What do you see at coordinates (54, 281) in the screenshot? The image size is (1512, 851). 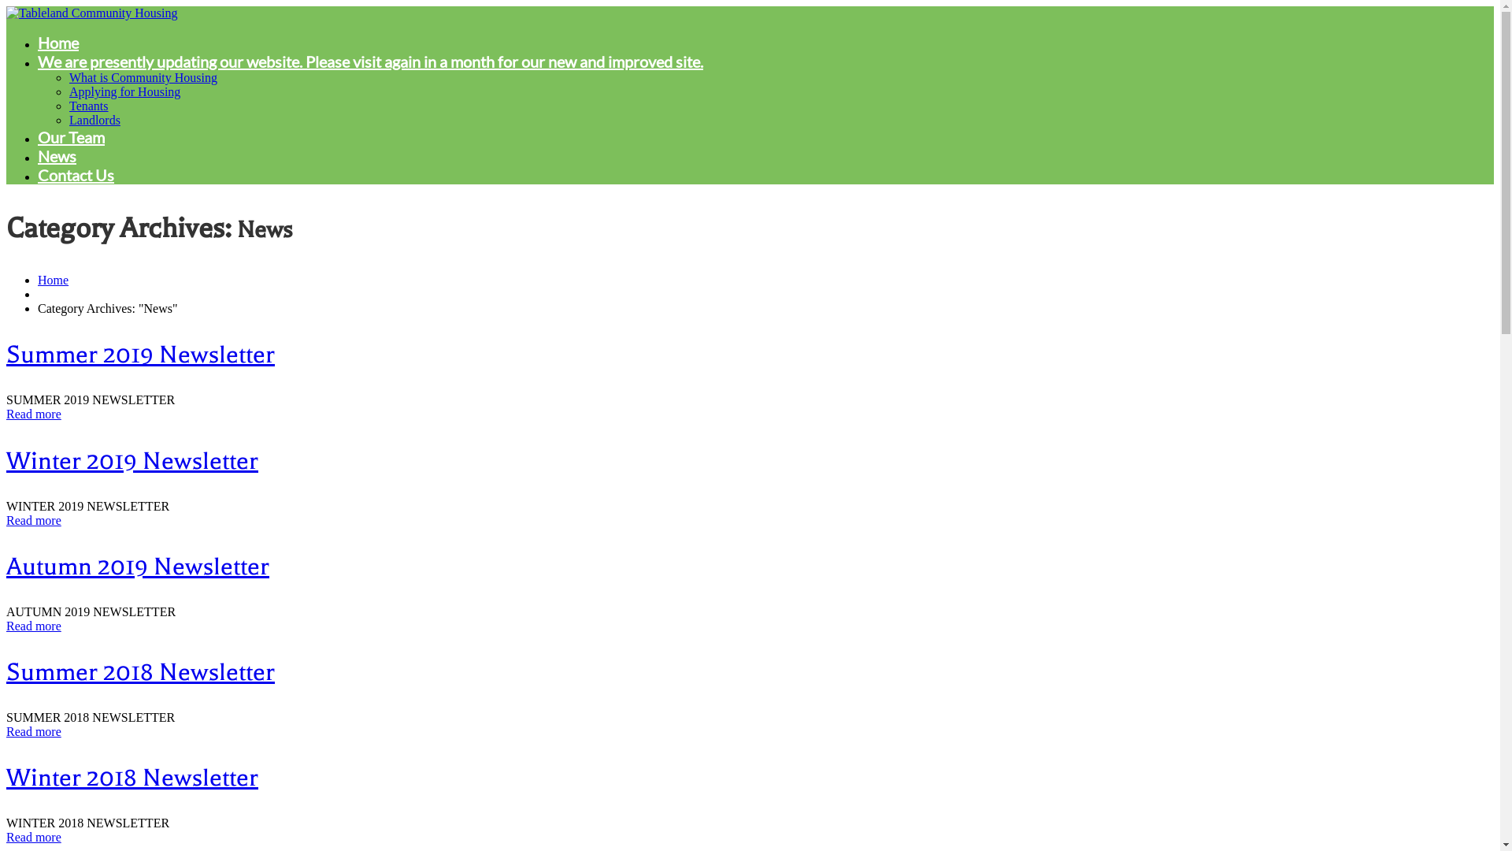 I see `Home` at bounding box center [54, 281].